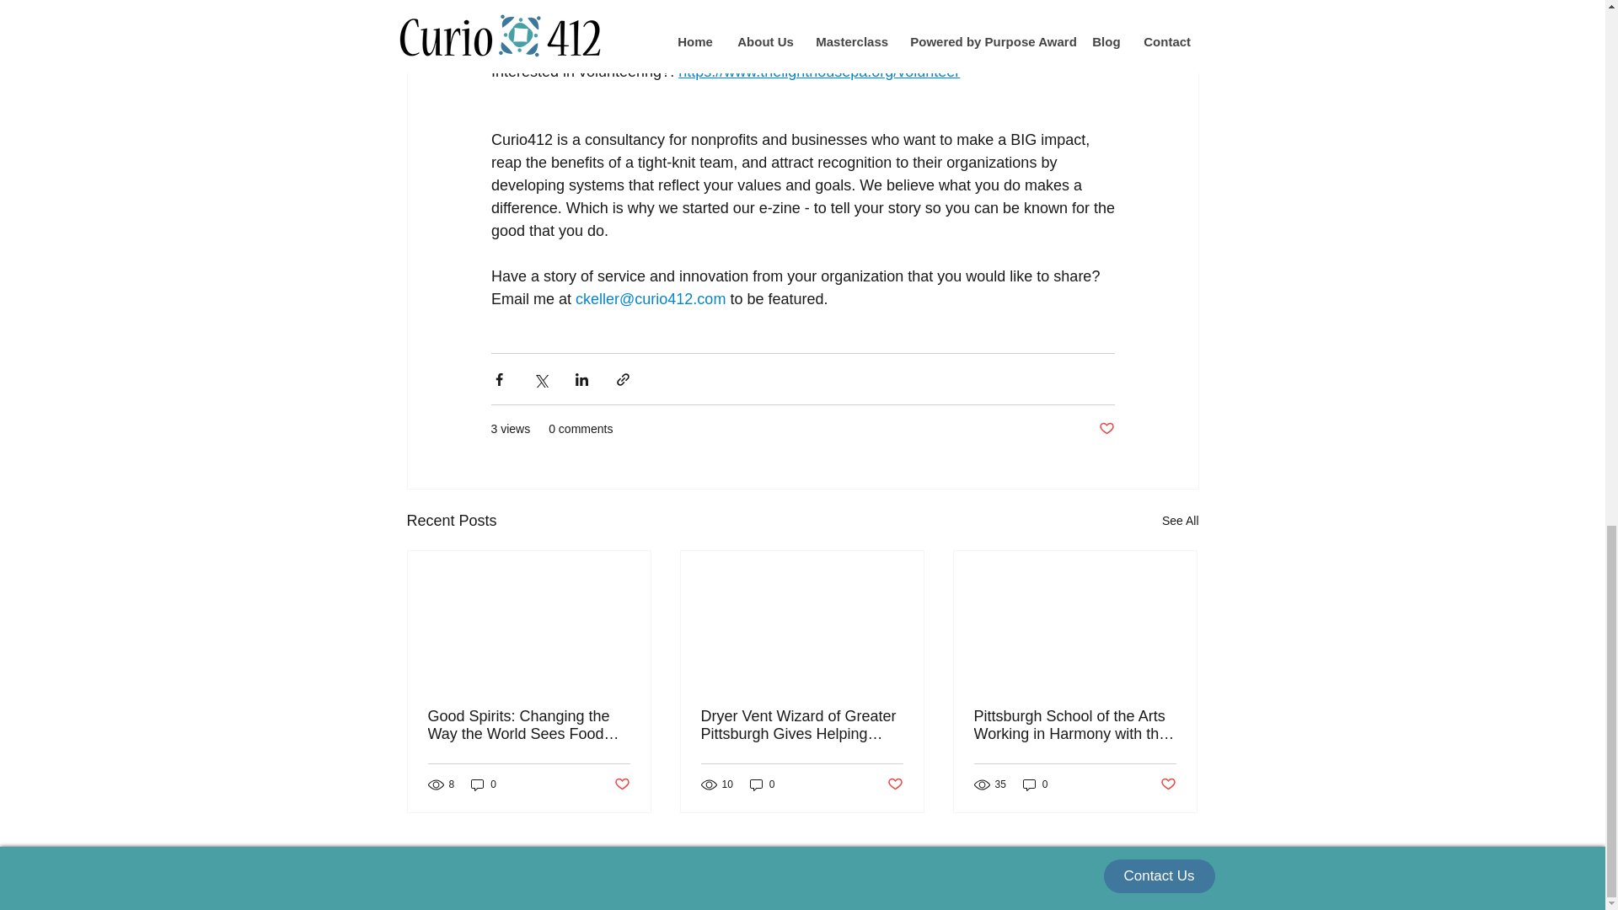 The image size is (1618, 910). What do you see at coordinates (762, 784) in the screenshot?
I see `0` at bounding box center [762, 784].